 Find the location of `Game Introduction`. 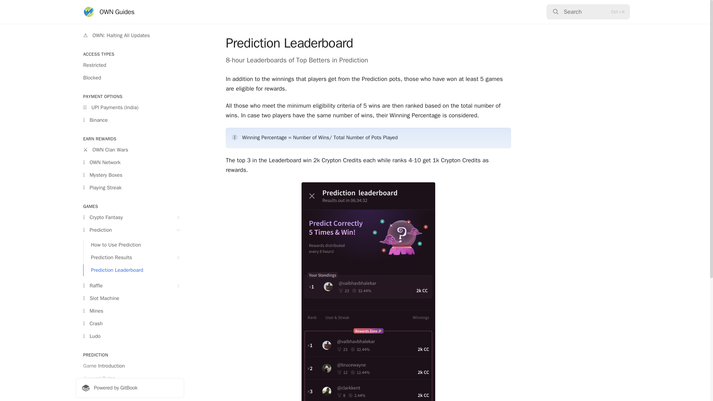

Game Introduction is located at coordinates (130, 366).